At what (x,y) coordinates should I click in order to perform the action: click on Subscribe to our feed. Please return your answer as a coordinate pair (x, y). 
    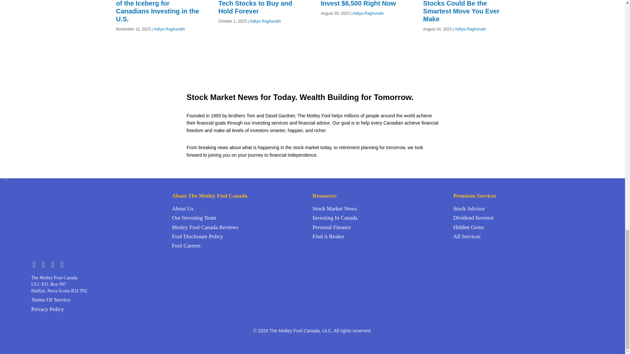
    Looking at the image, I should click on (54, 264).